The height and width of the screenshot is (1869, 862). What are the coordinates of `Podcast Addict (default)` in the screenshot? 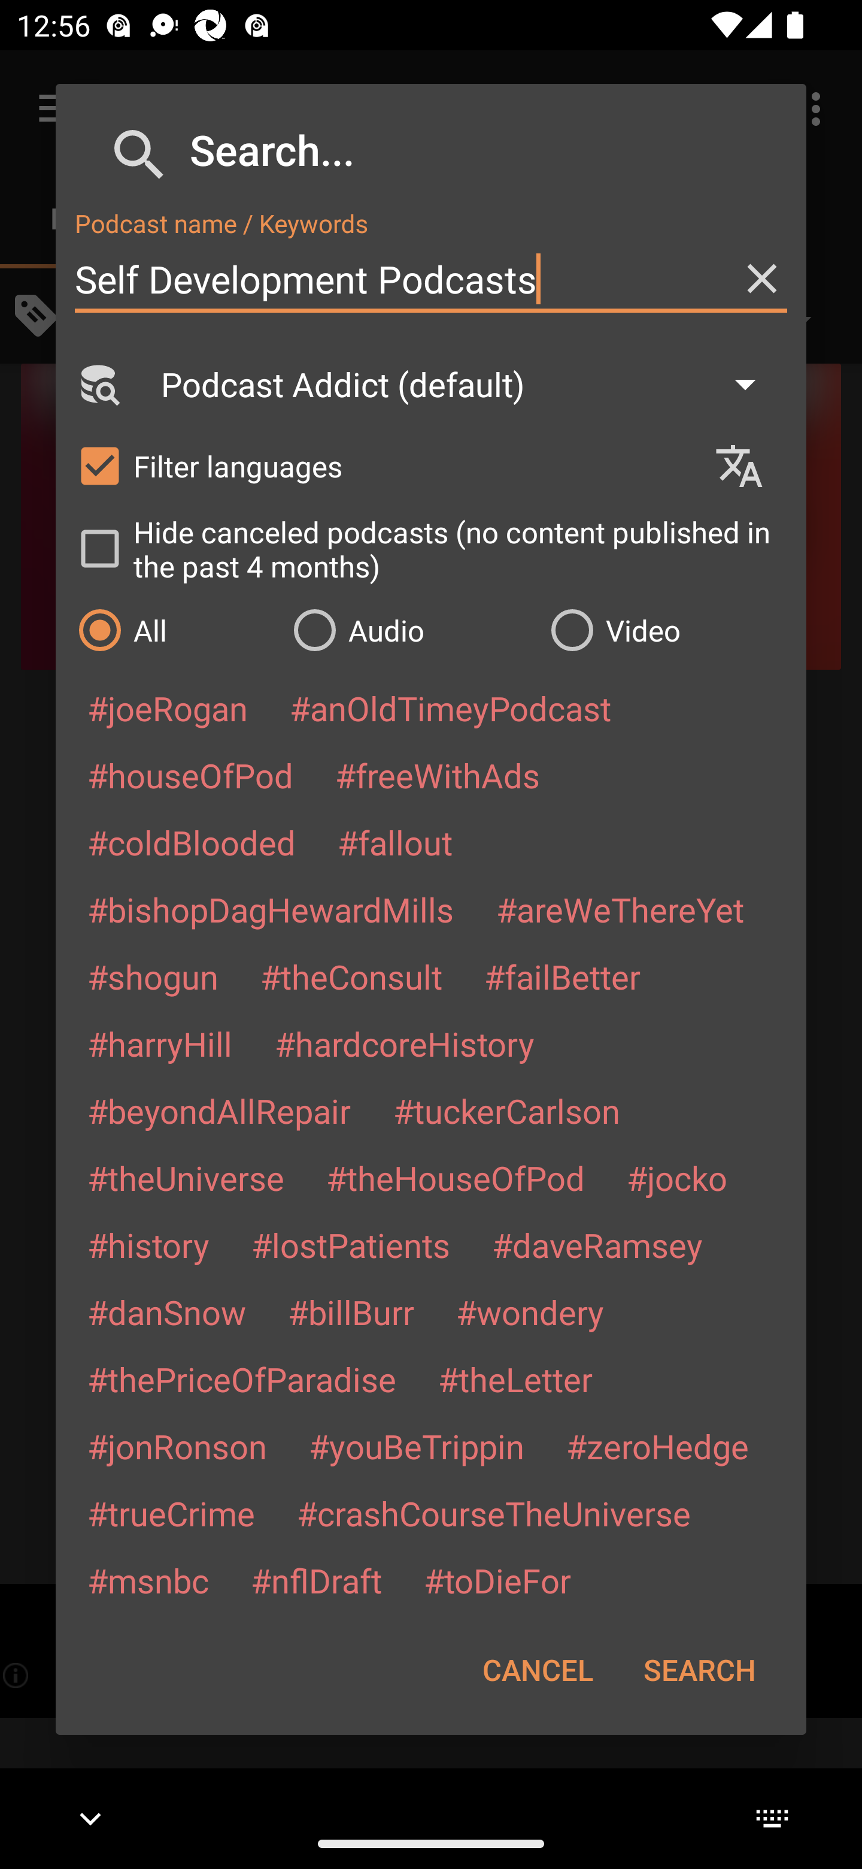 It's located at (469, 384).